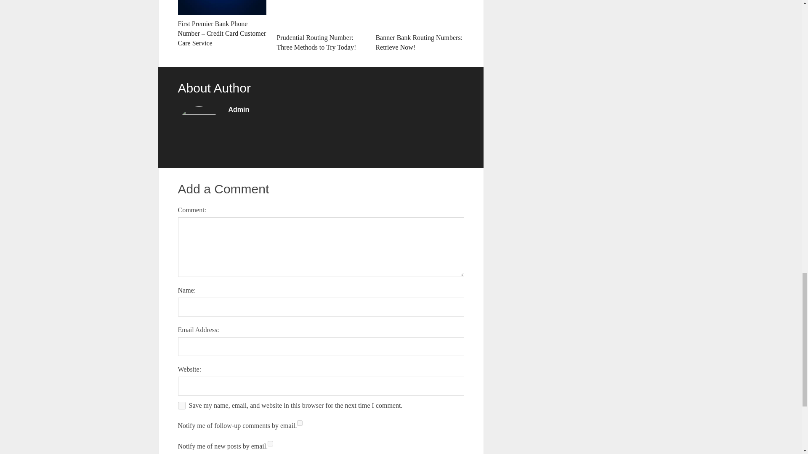  I want to click on subscribe, so click(270, 443).